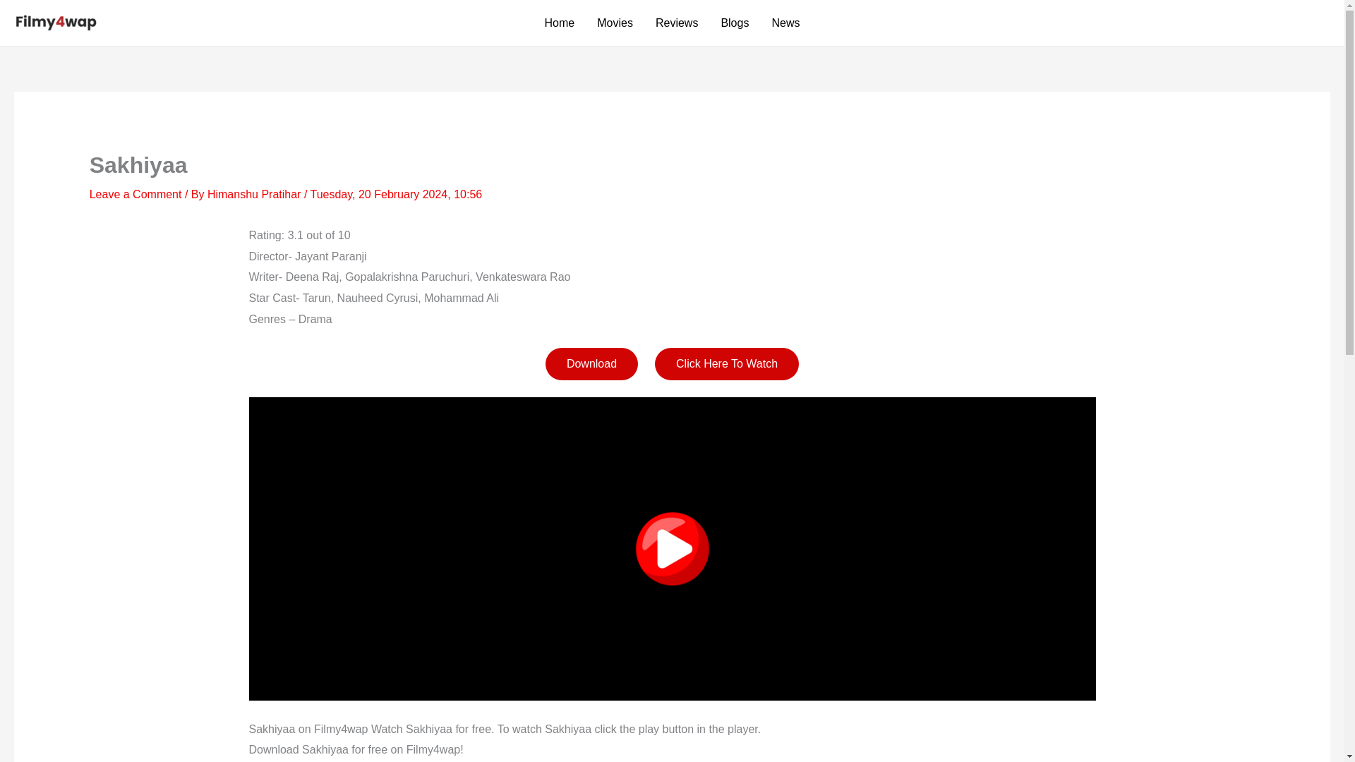 This screenshot has width=1355, height=762. I want to click on Leave a Comment, so click(135, 194).